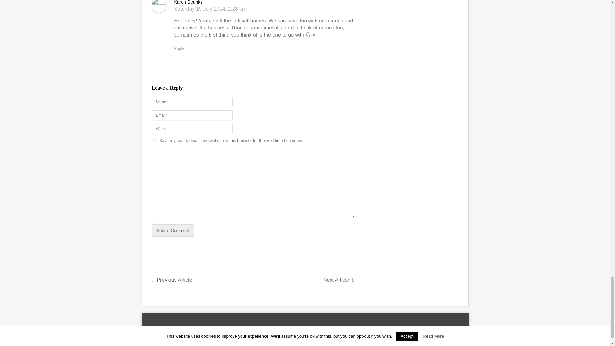 This screenshot has width=615, height=346. I want to click on Previous Article, so click(172, 280).